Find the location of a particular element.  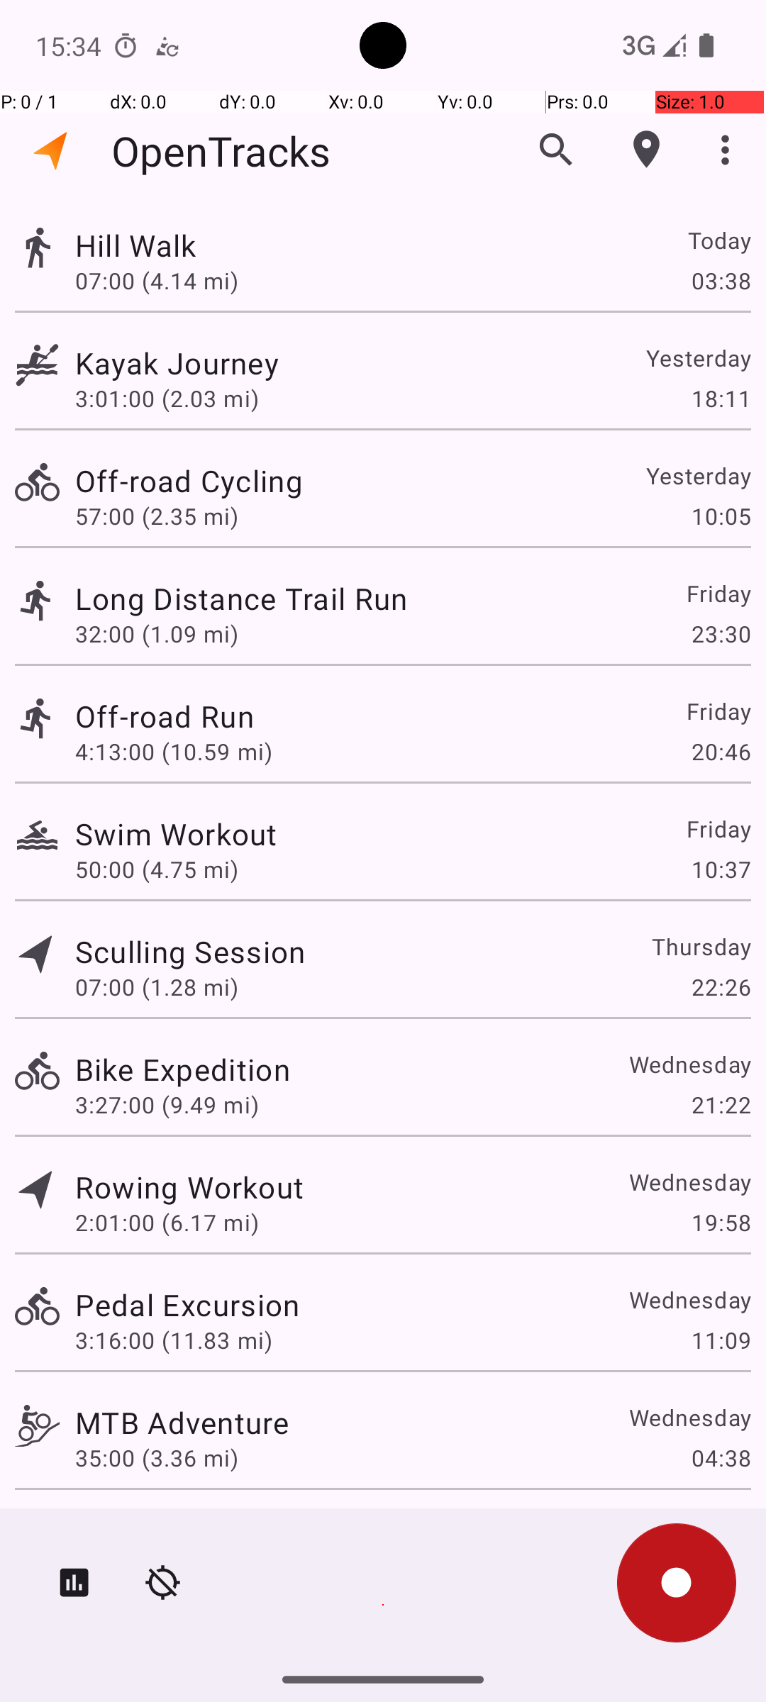

3:16:00 (11.83 mi) is located at coordinates (173, 1340).